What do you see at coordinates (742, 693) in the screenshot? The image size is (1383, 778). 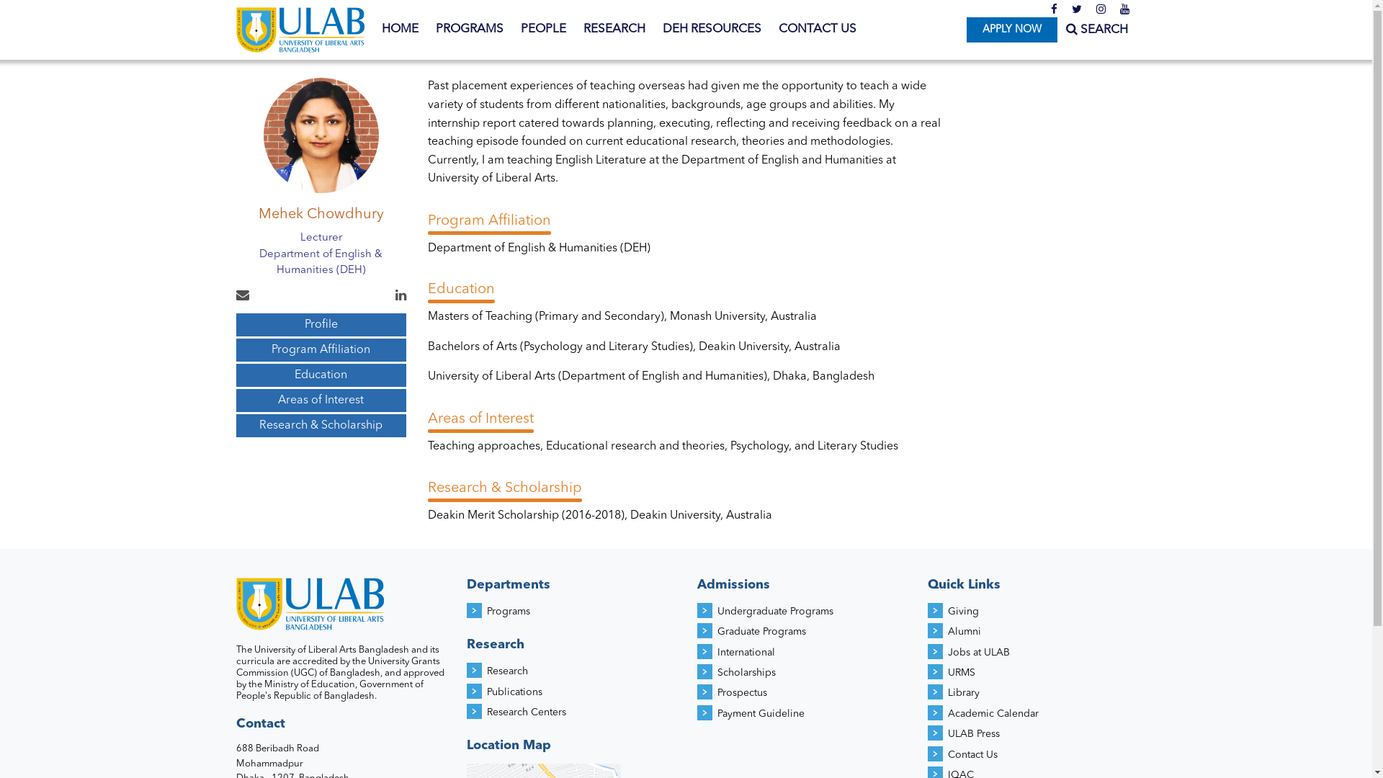 I see `Prospectus` at bounding box center [742, 693].